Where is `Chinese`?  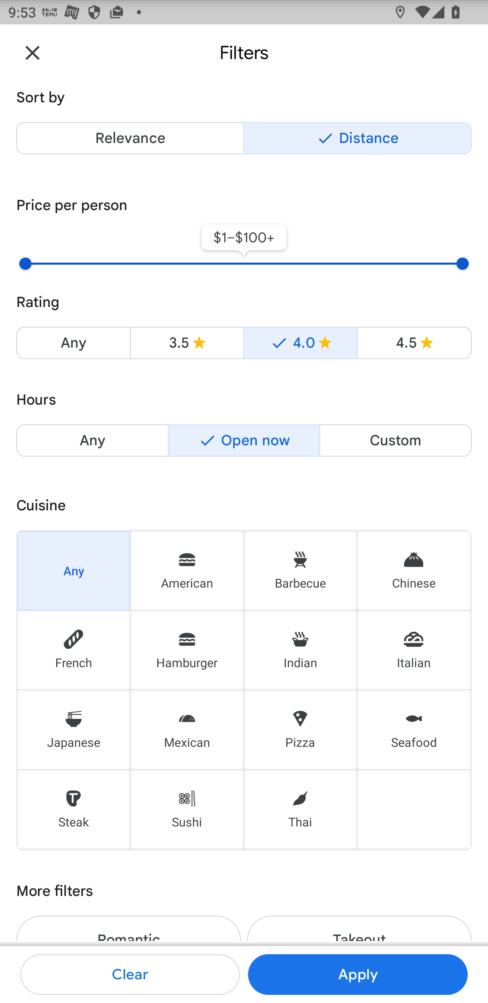 Chinese is located at coordinates (414, 570).